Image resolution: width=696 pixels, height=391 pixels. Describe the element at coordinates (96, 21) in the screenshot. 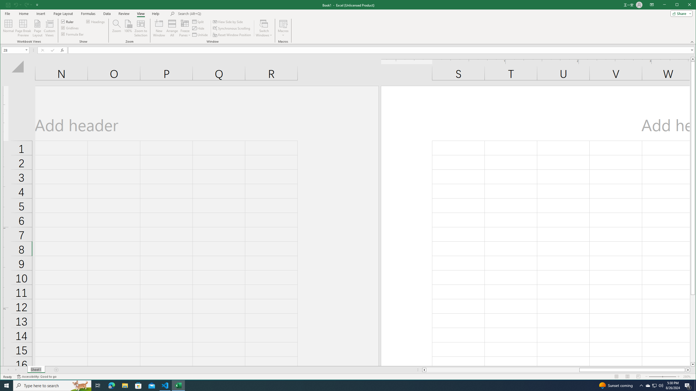

I see `Headings` at that location.